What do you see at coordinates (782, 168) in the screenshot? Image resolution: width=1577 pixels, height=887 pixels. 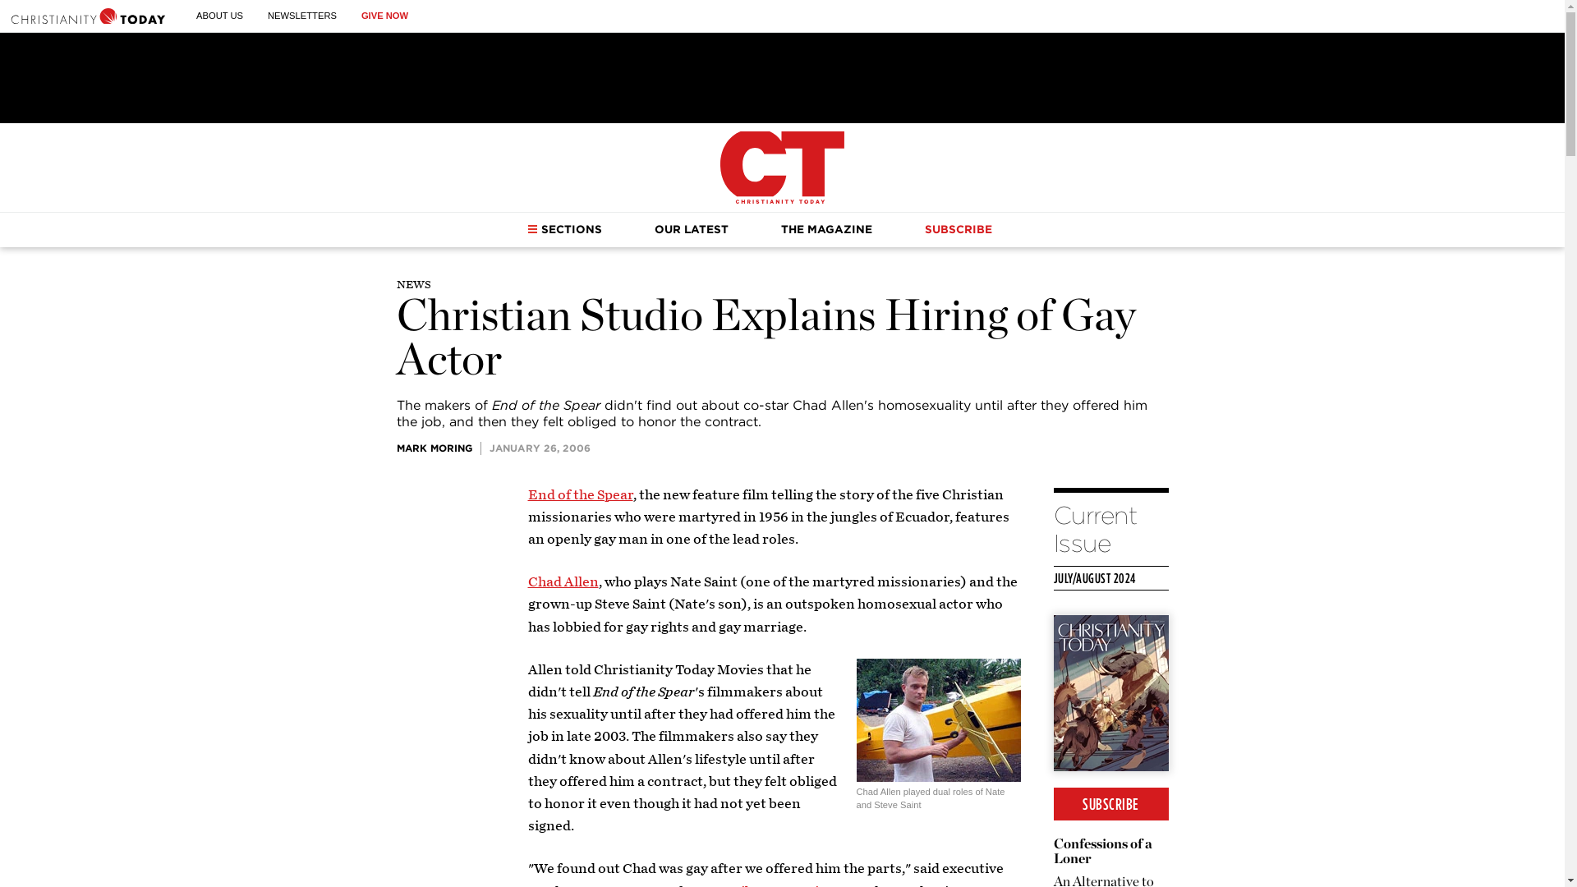 I see `Christianity Today` at bounding box center [782, 168].